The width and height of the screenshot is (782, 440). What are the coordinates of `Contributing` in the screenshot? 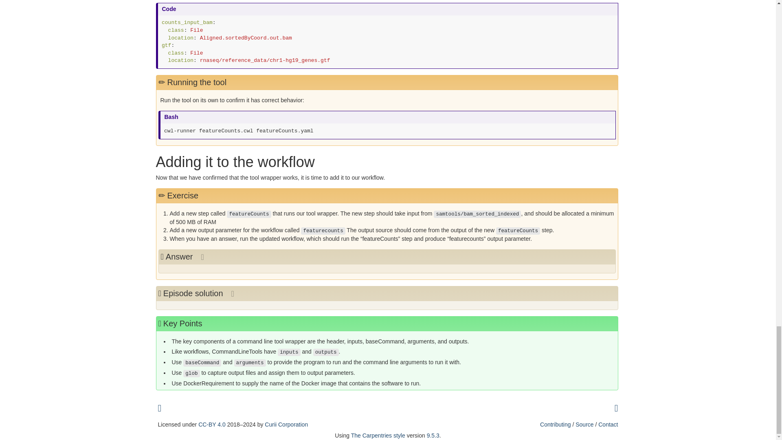 It's located at (556, 424).